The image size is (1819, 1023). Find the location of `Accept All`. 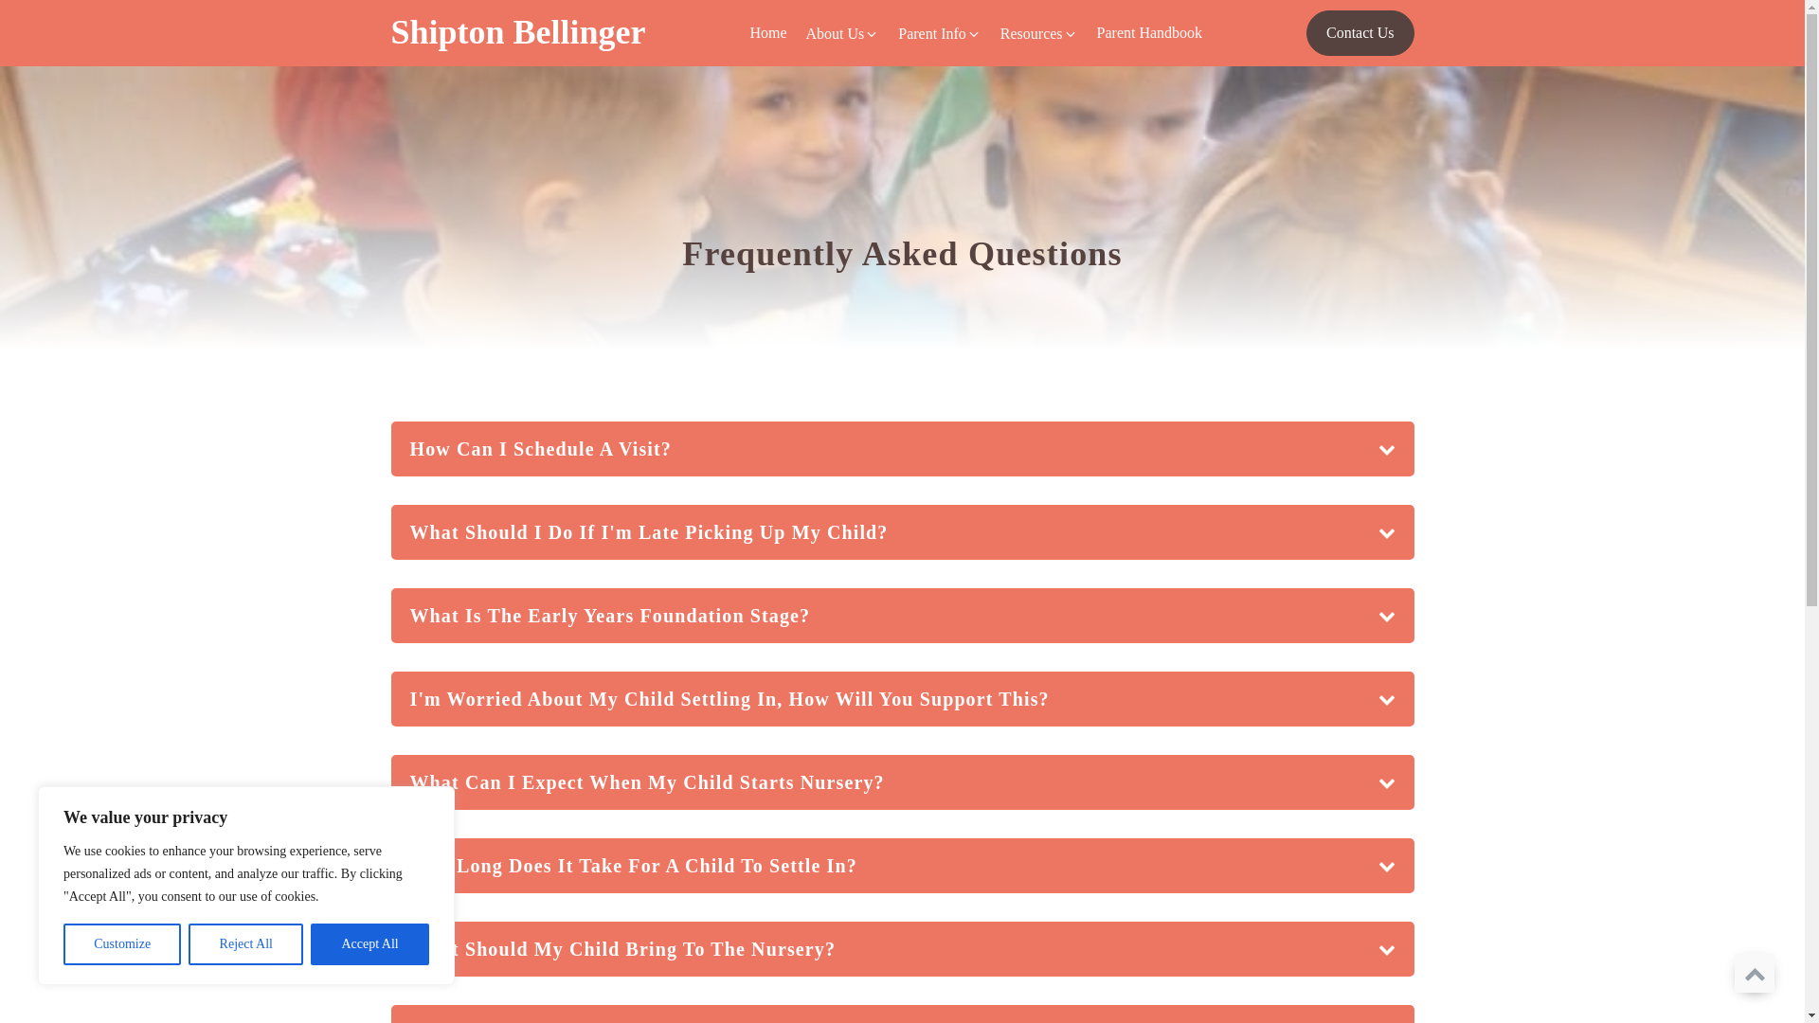

Accept All is located at coordinates (369, 944).